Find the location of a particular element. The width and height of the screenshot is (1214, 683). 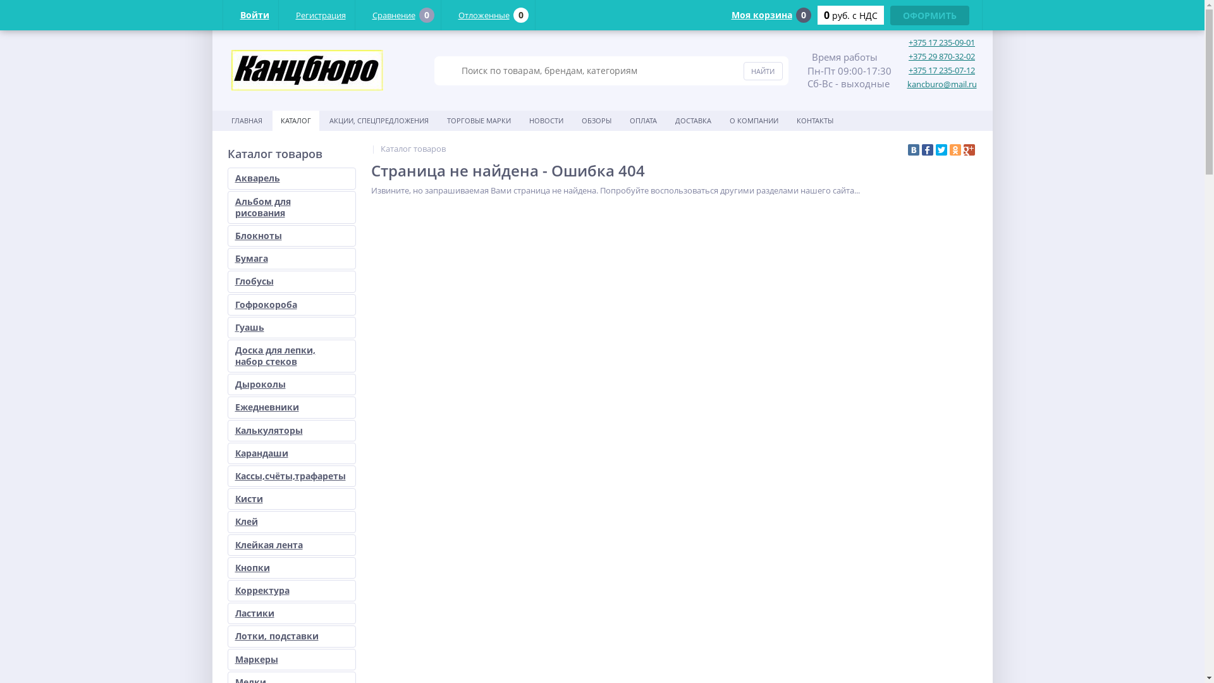

+375 17 235-07-12 is located at coordinates (942, 71).